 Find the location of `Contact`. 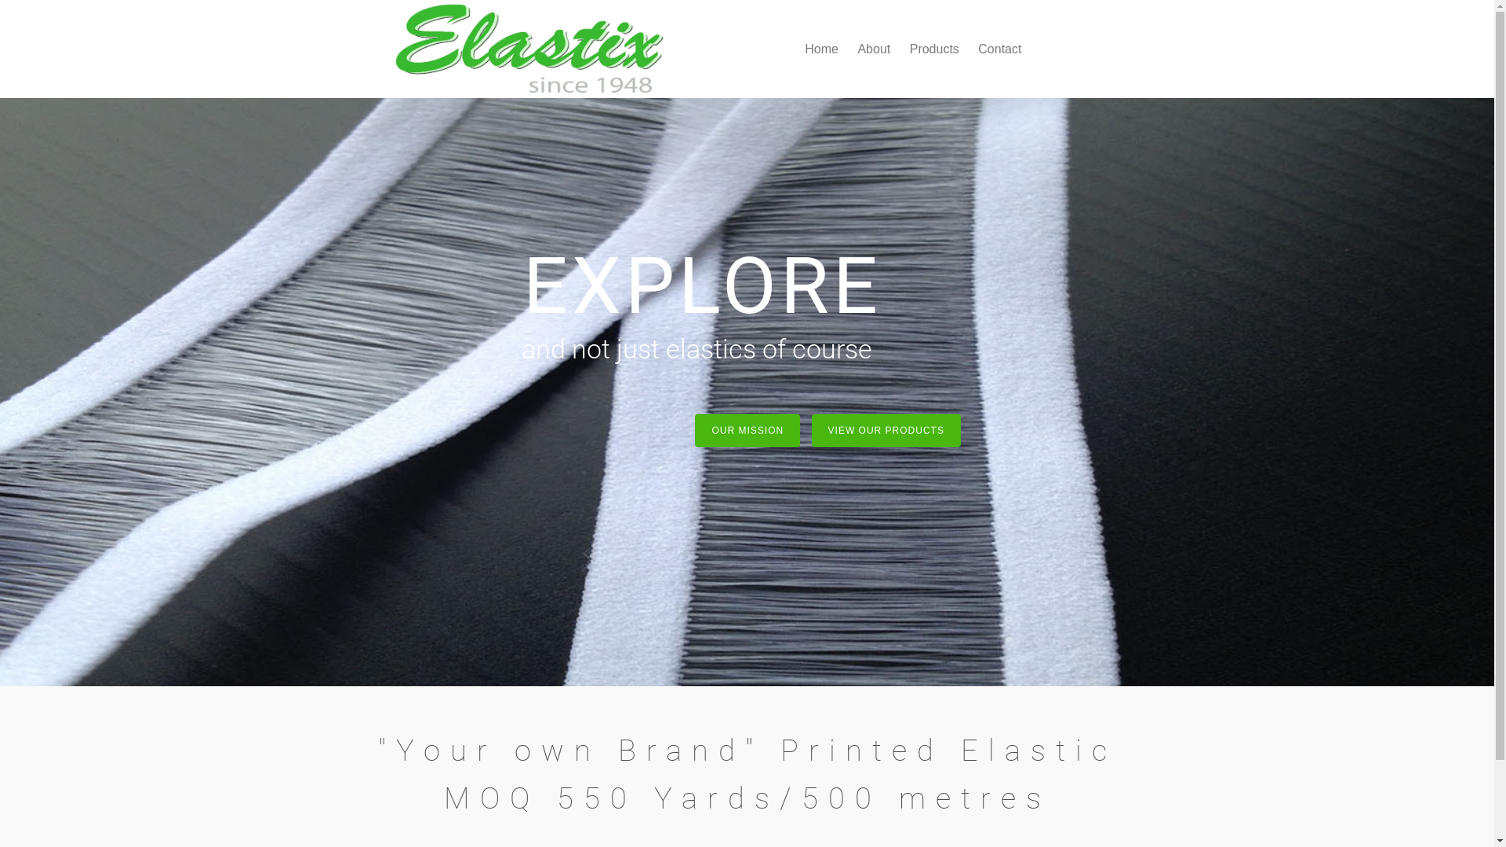

Contact is located at coordinates (999, 49).